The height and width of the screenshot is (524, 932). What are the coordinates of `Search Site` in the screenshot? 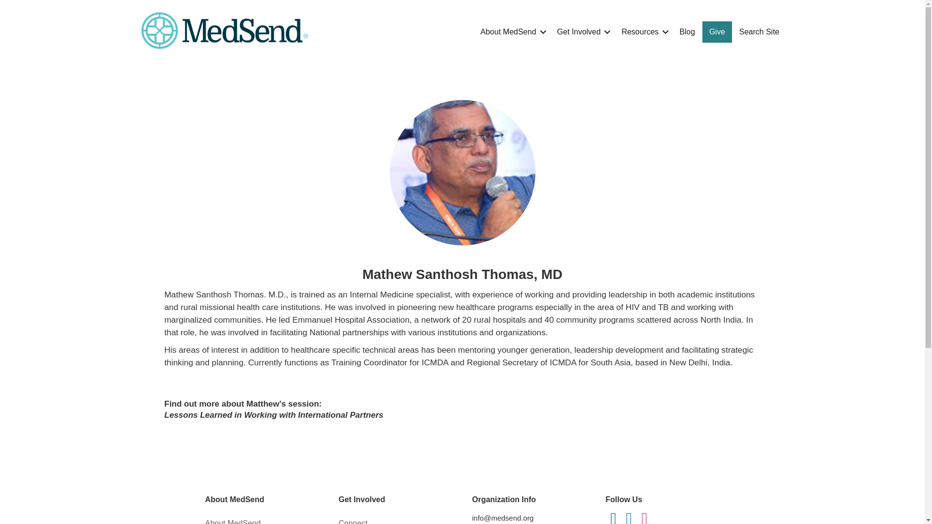 It's located at (759, 32).